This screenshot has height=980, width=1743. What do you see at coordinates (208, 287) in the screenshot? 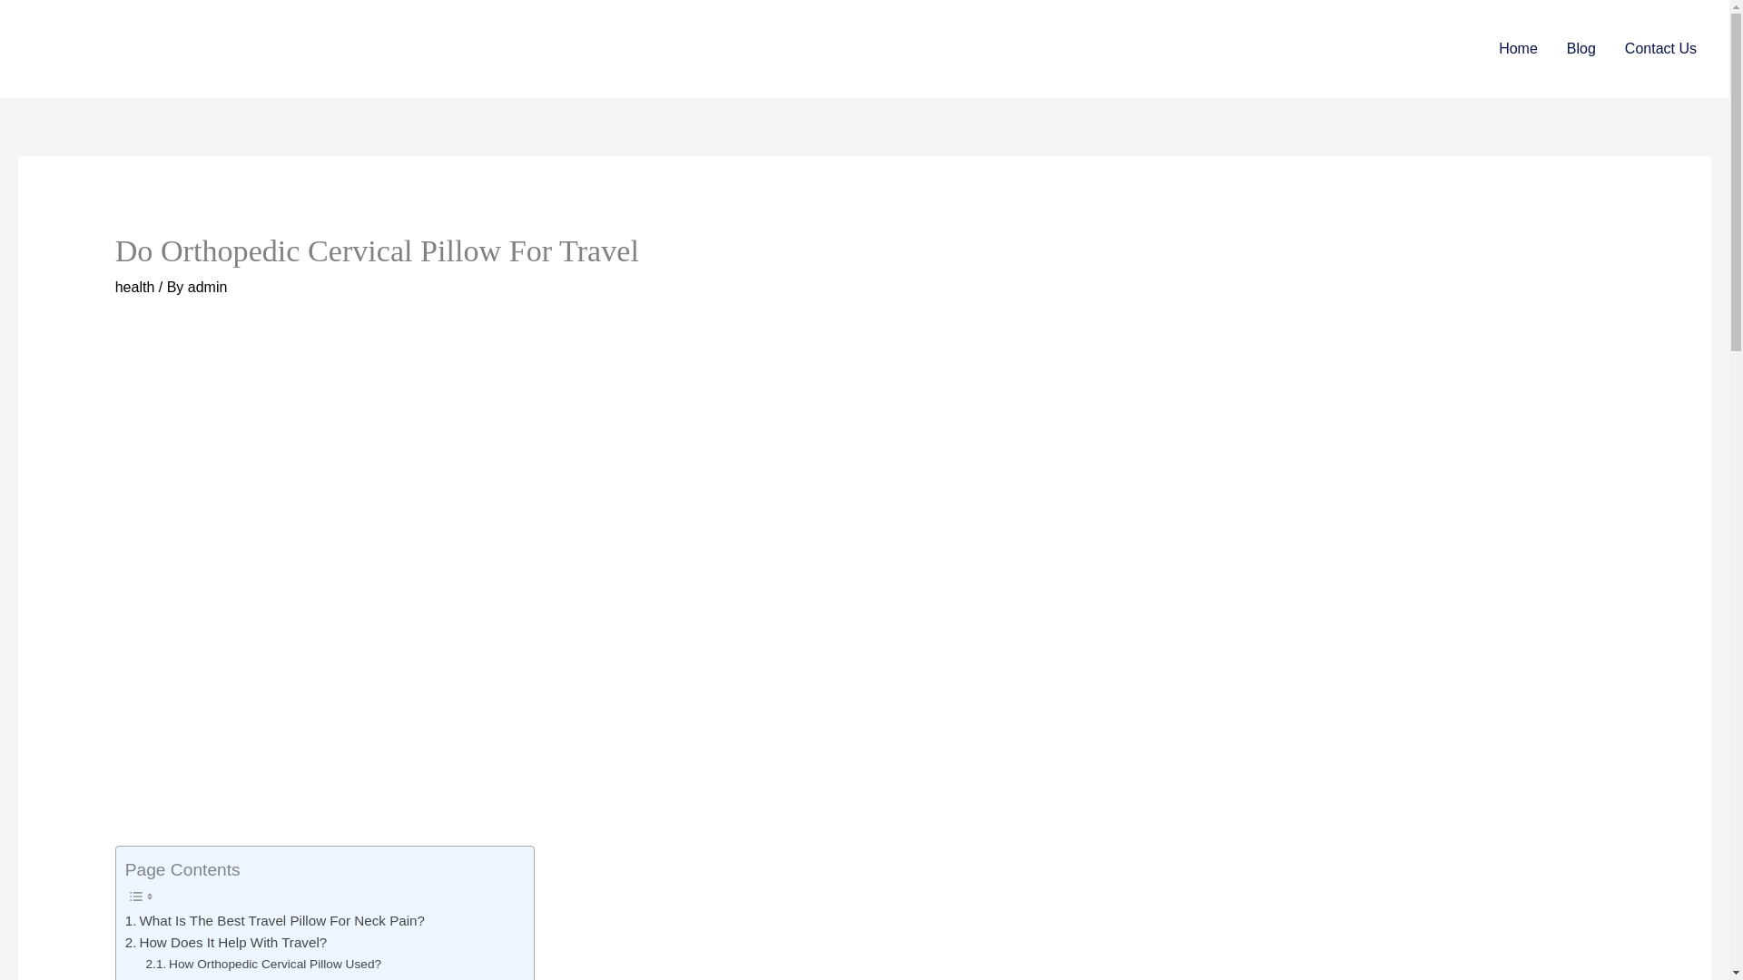
I see `admin` at bounding box center [208, 287].